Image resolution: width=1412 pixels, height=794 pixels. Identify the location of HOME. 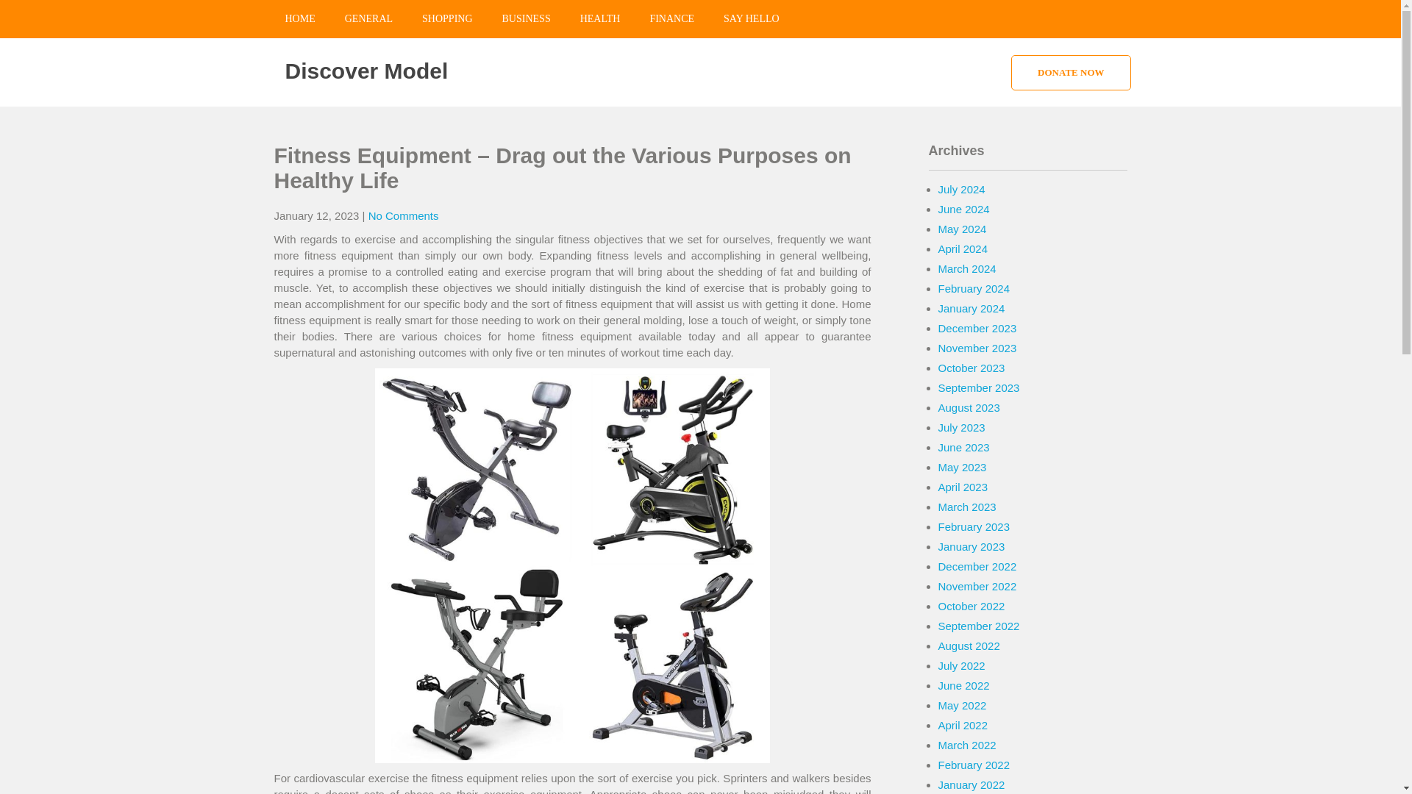
(300, 19).